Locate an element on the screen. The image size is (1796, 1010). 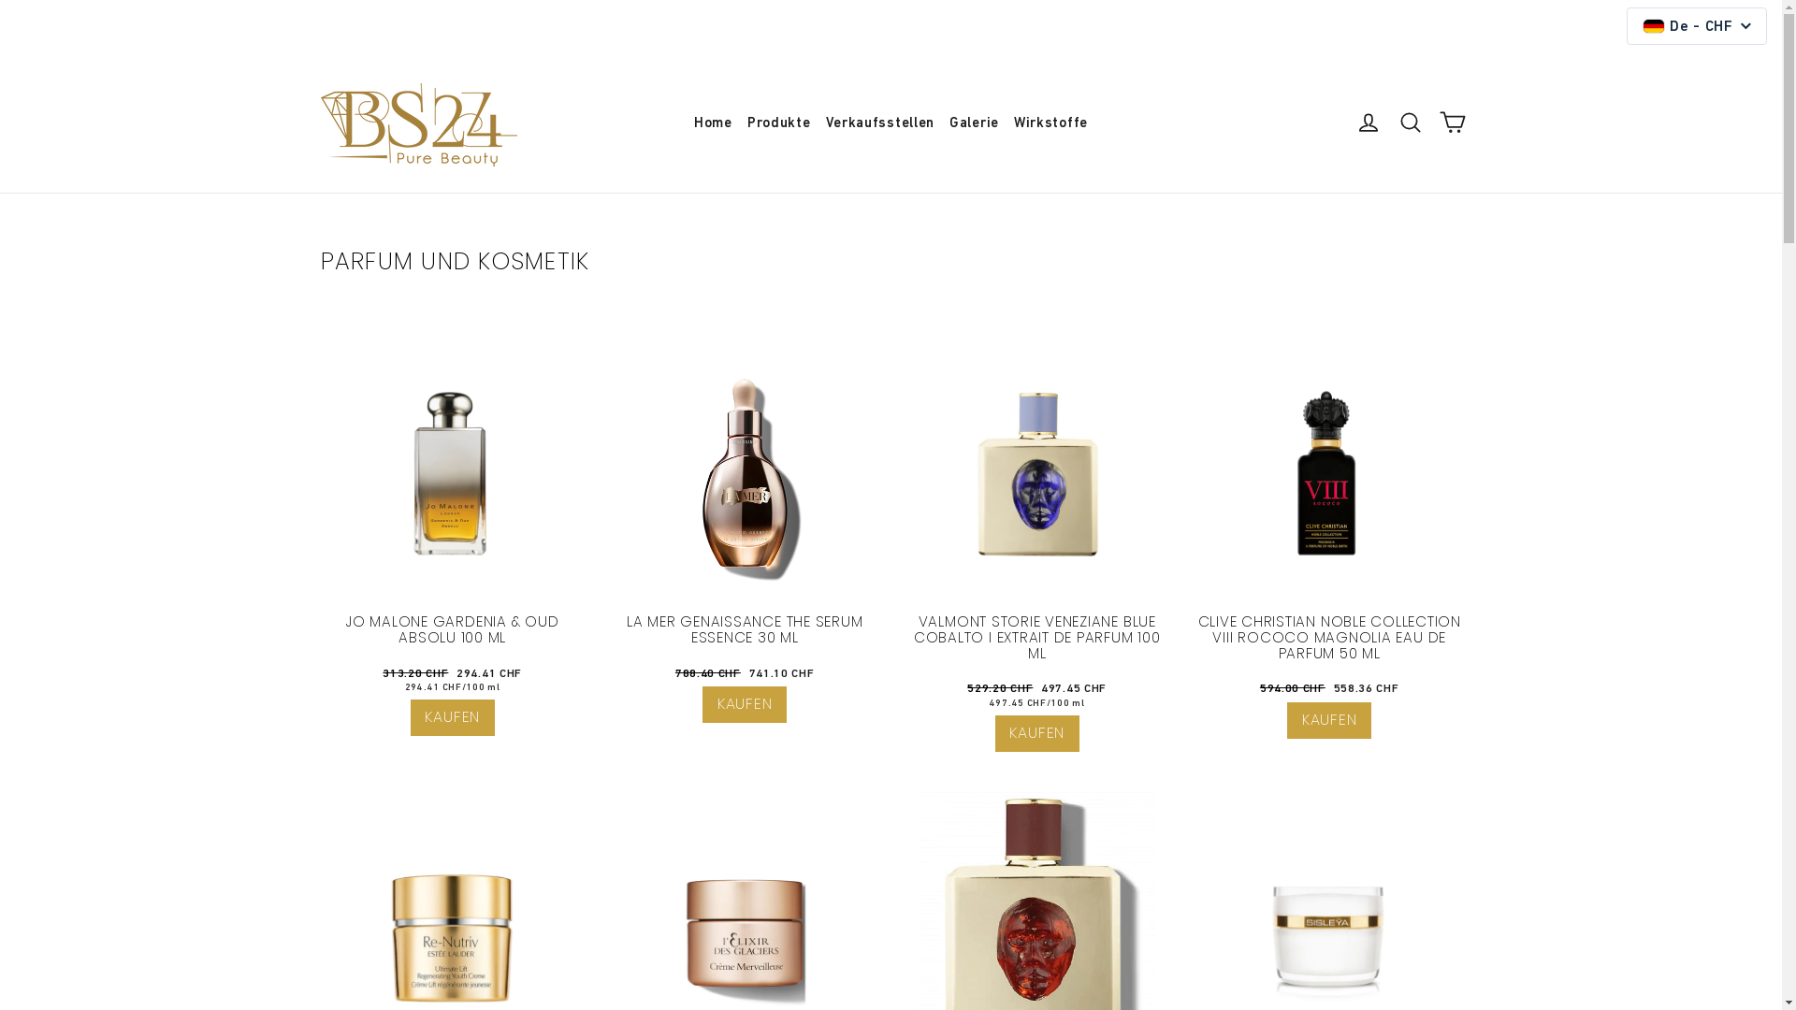
Einkaufswagen is located at coordinates (1452, 123).